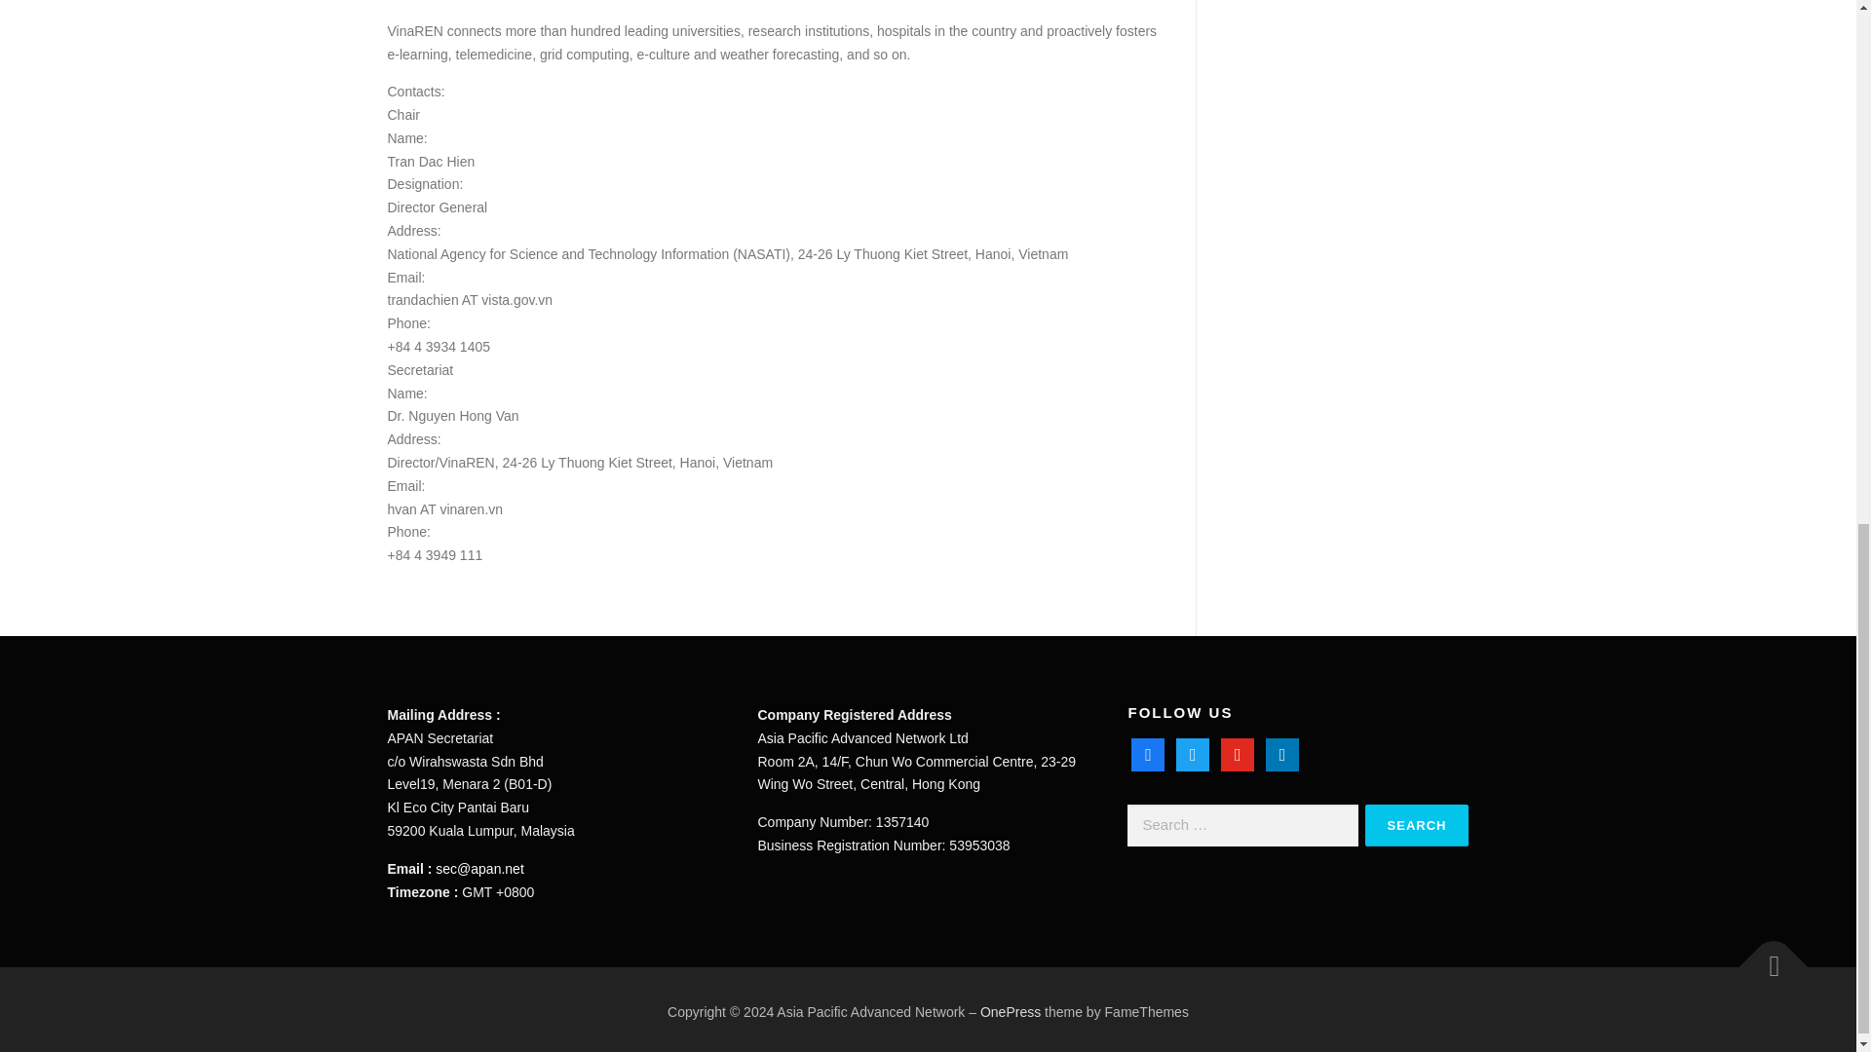  What do you see at coordinates (1148, 753) in the screenshot?
I see `Facebook` at bounding box center [1148, 753].